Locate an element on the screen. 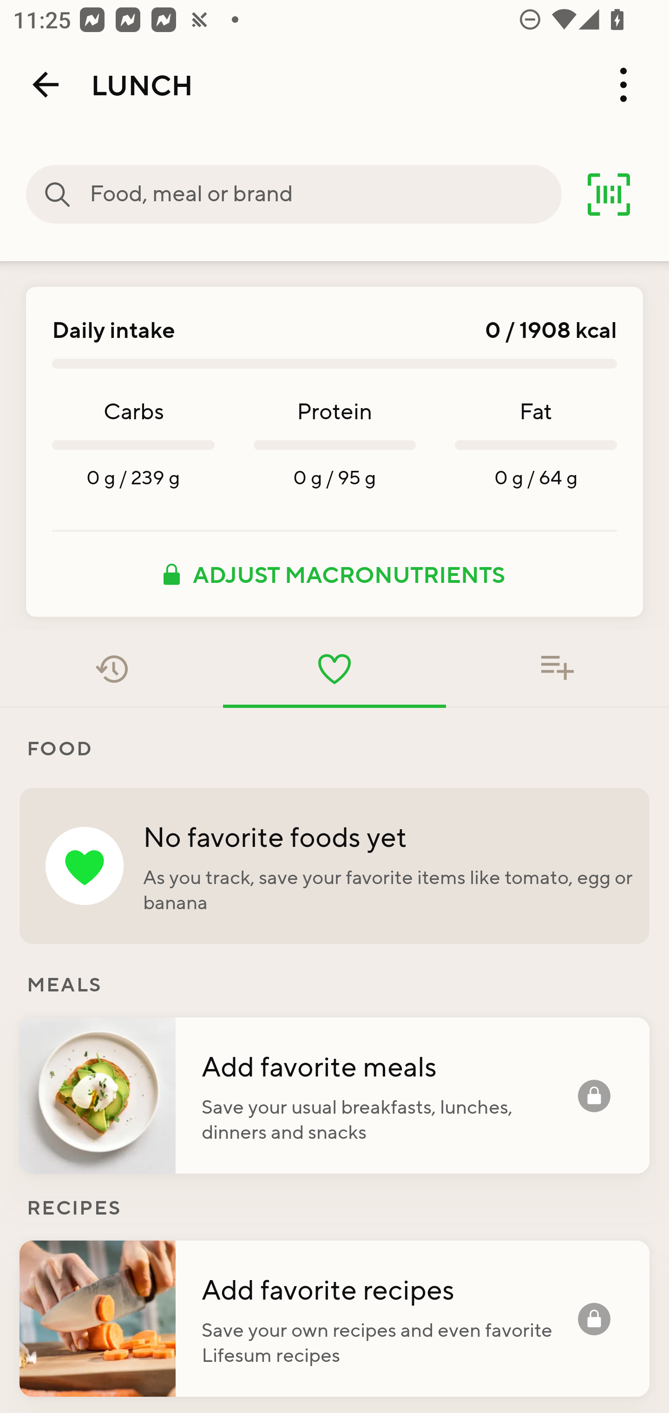 The height and width of the screenshot is (1413, 669). Back is located at coordinates (46, 85).